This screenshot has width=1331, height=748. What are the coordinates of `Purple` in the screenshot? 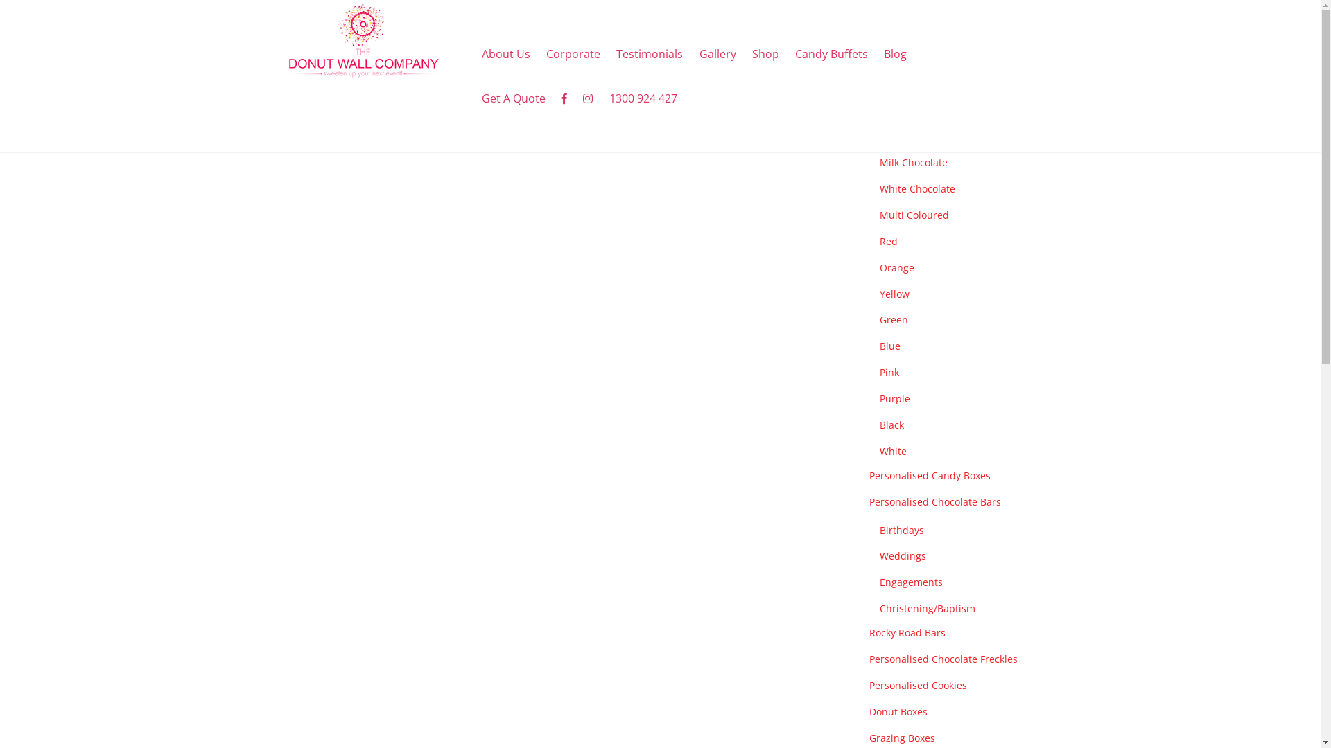 It's located at (894, 399).